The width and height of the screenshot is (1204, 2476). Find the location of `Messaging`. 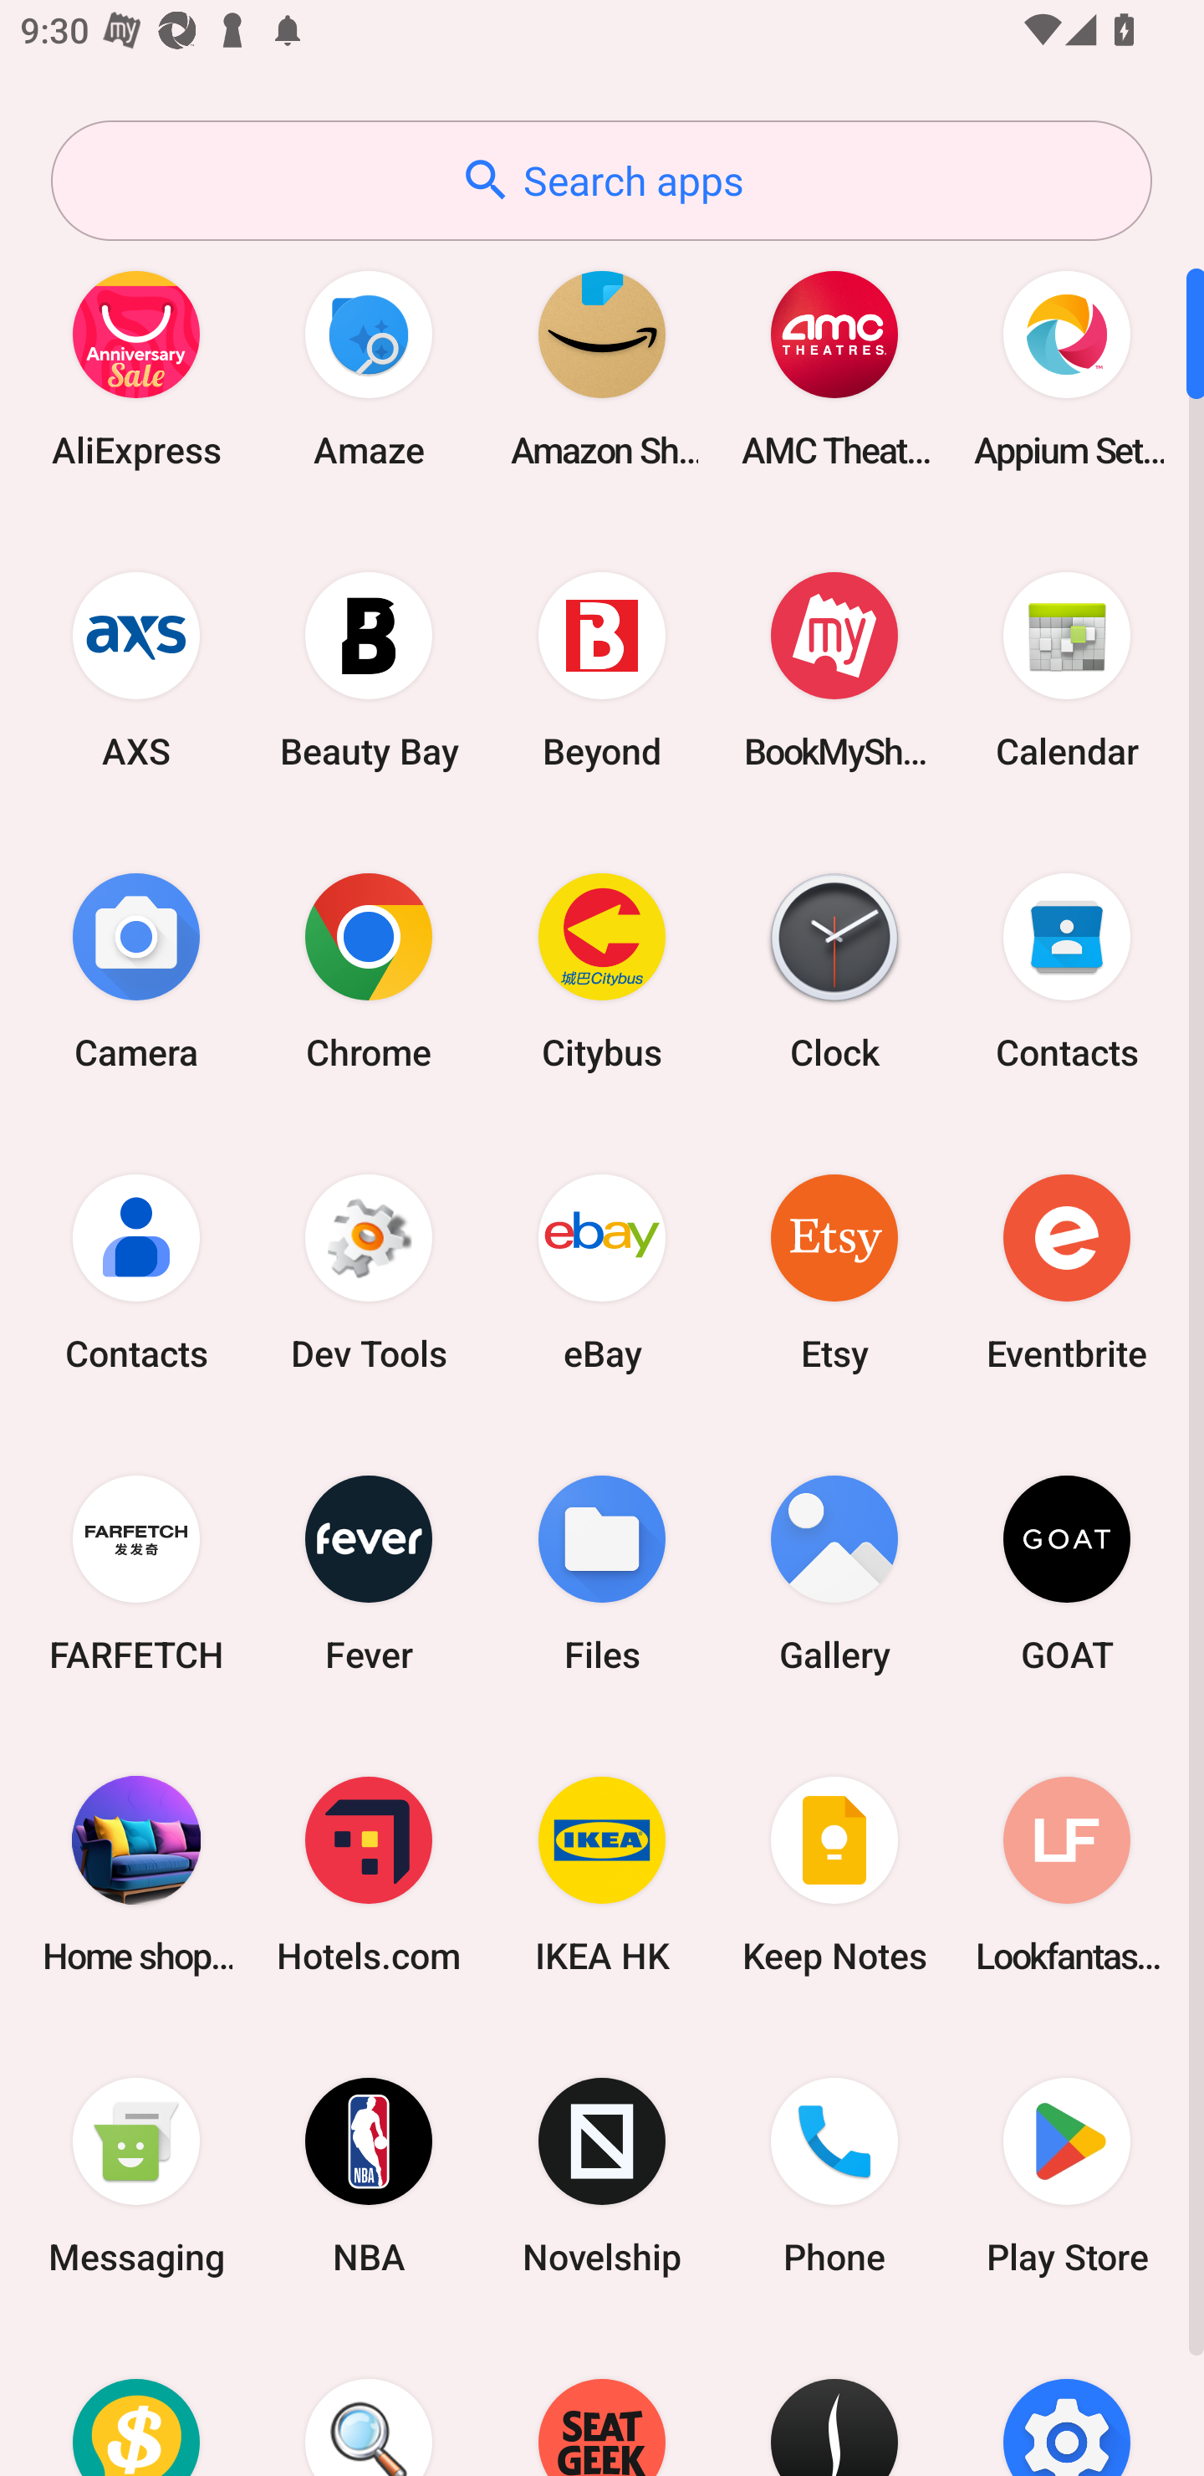

Messaging is located at coordinates (136, 2177).